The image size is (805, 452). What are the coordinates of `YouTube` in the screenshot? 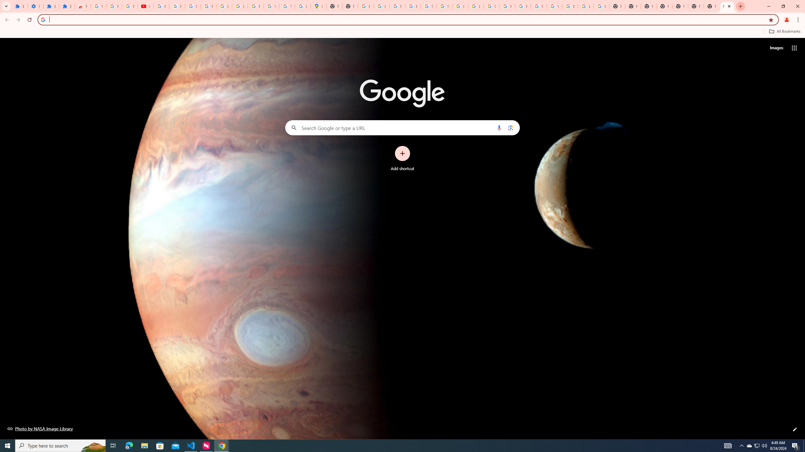 It's located at (554, 6).